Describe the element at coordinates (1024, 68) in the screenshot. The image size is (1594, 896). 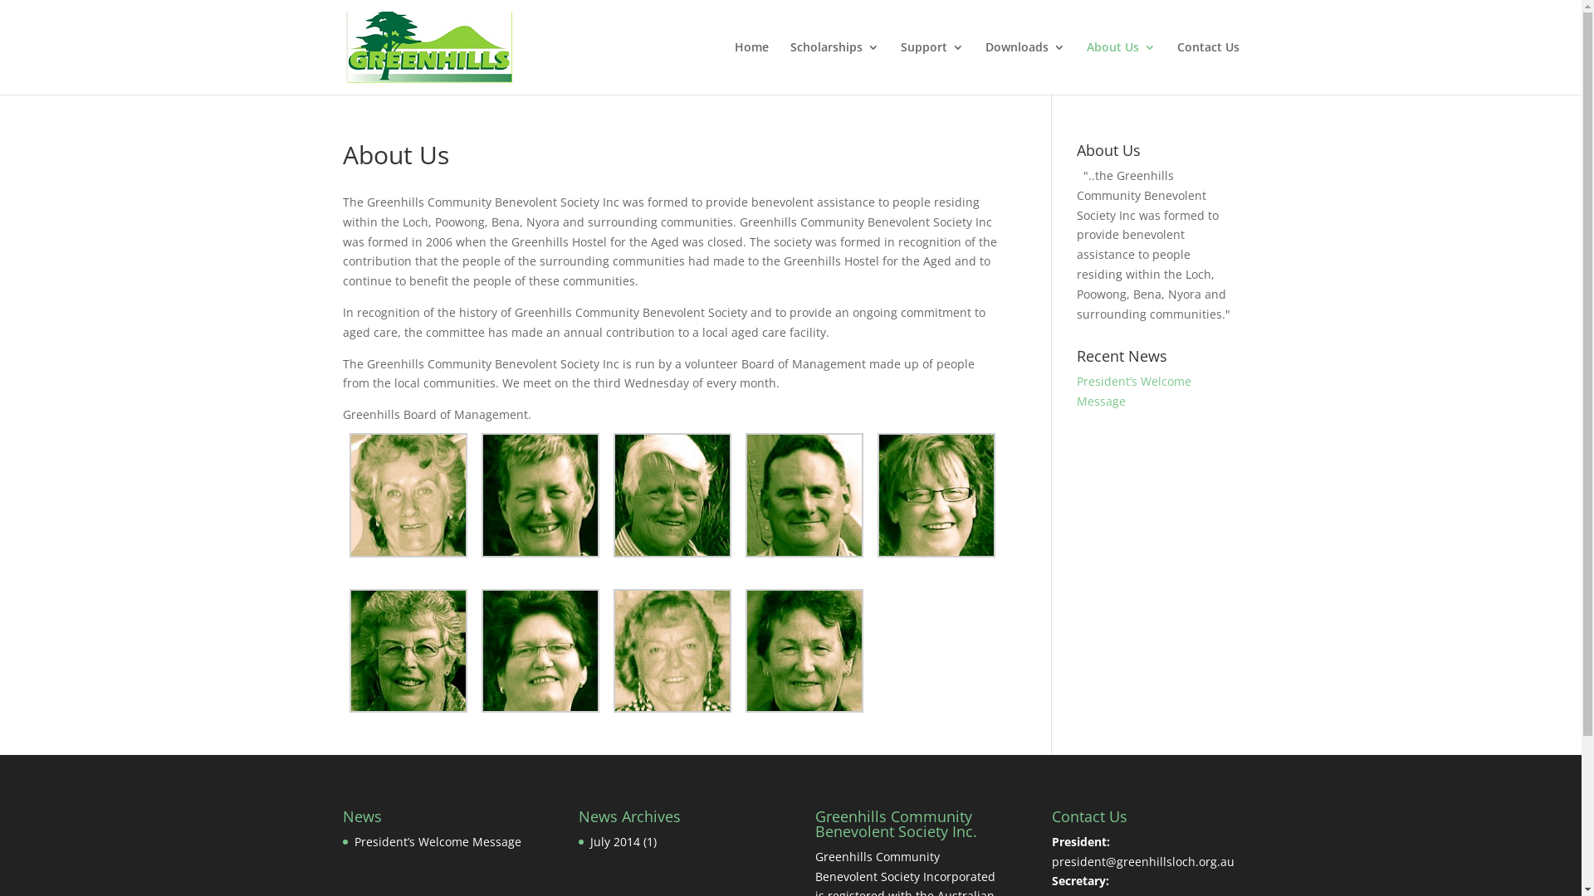
I see `Downloads` at that location.